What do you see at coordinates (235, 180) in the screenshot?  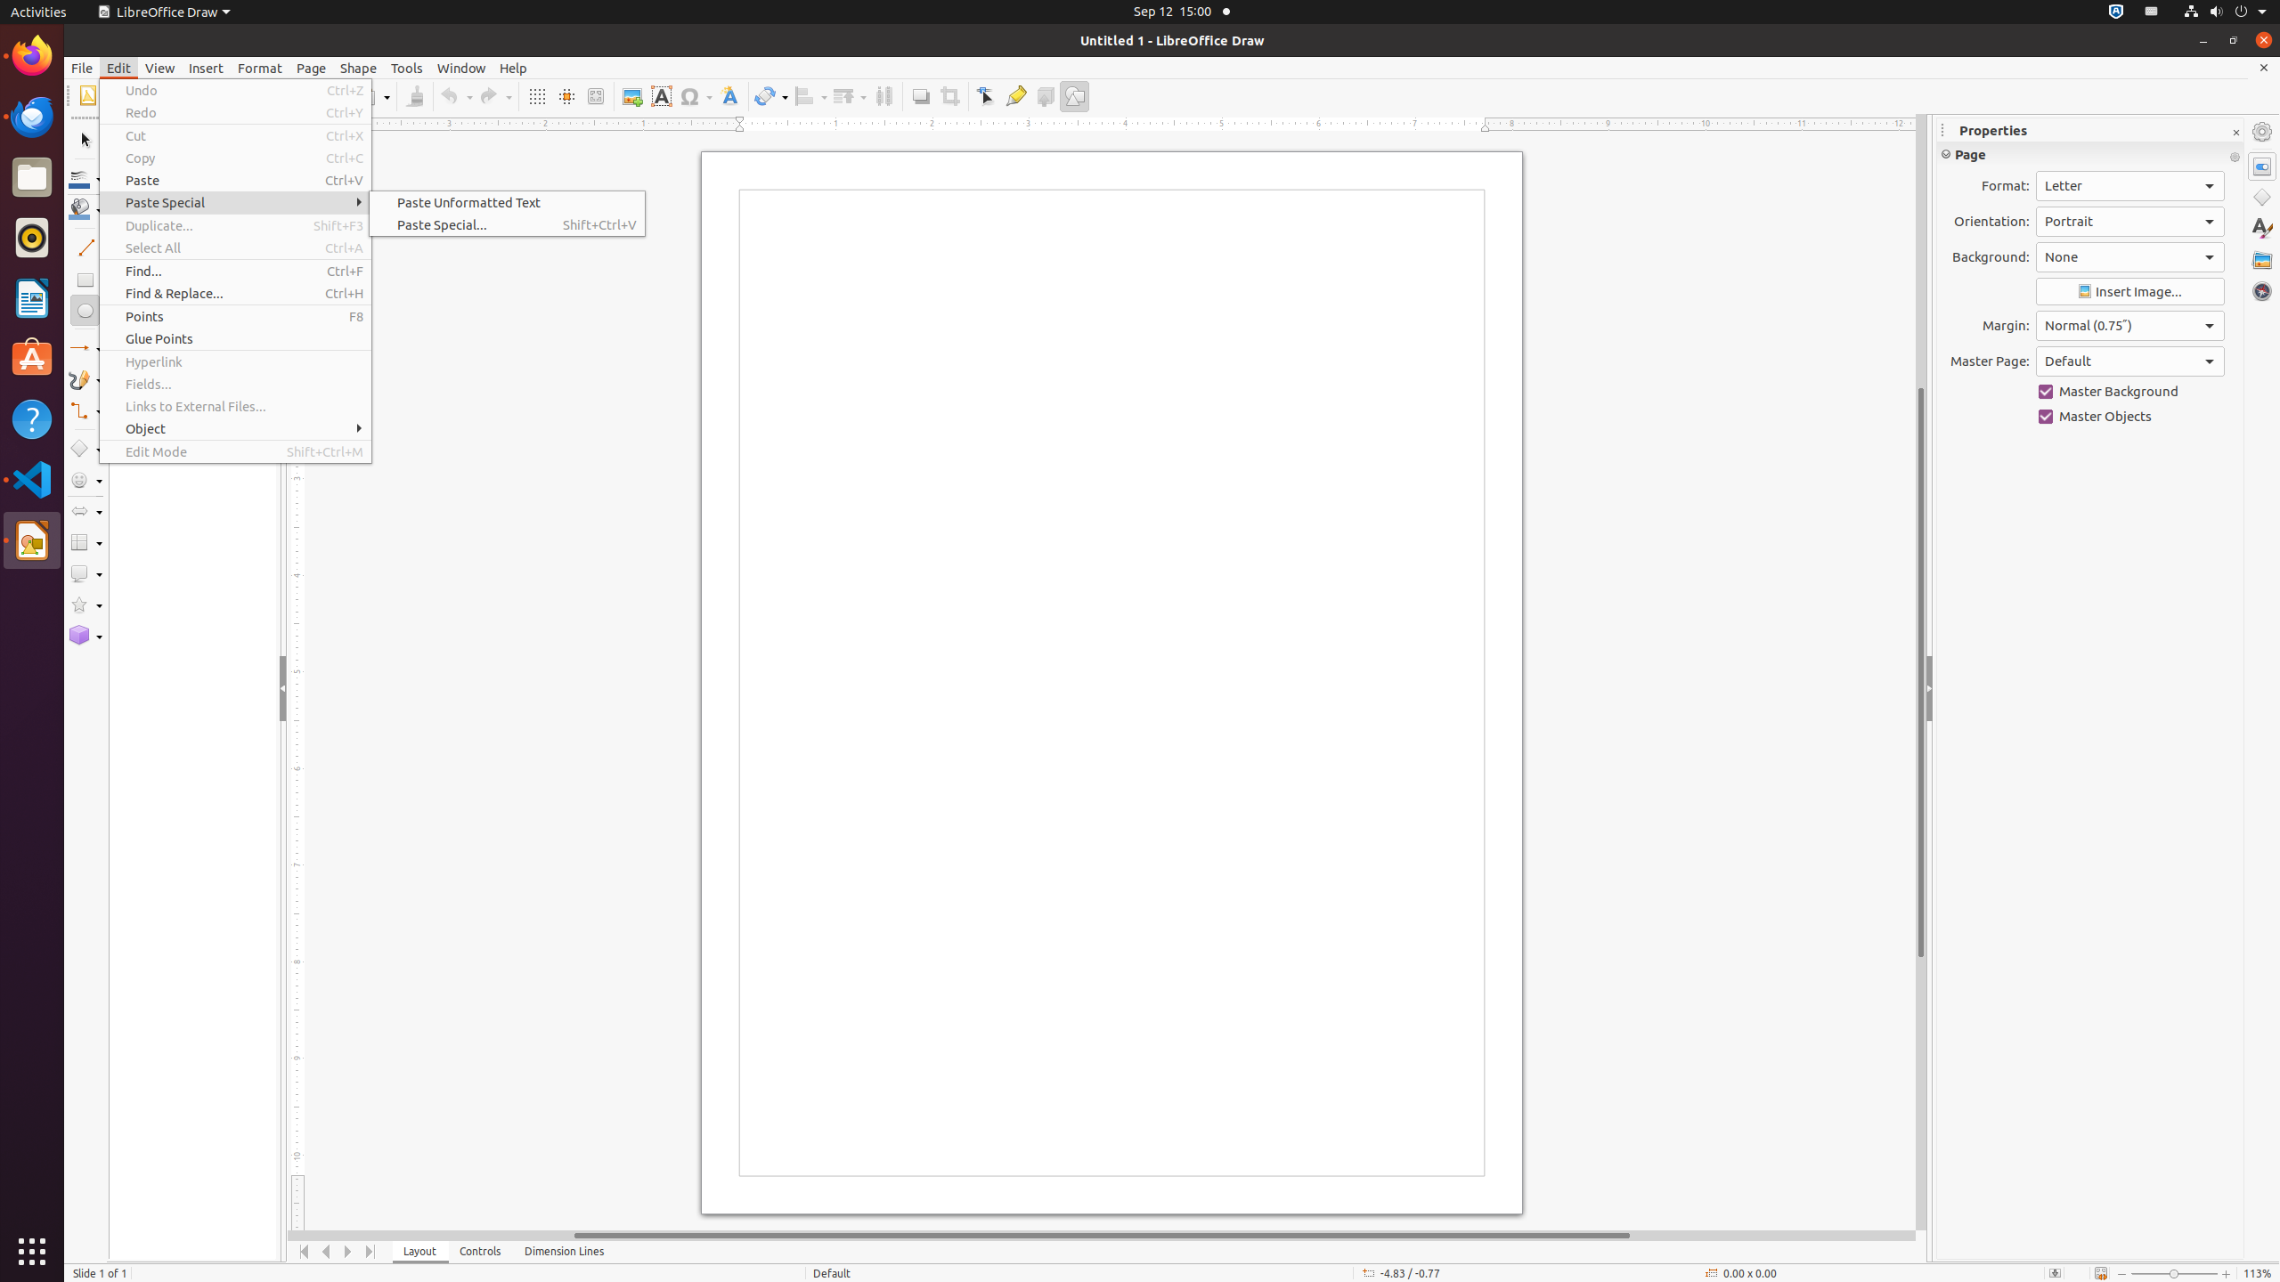 I see `Paste` at bounding box center [235, 180].